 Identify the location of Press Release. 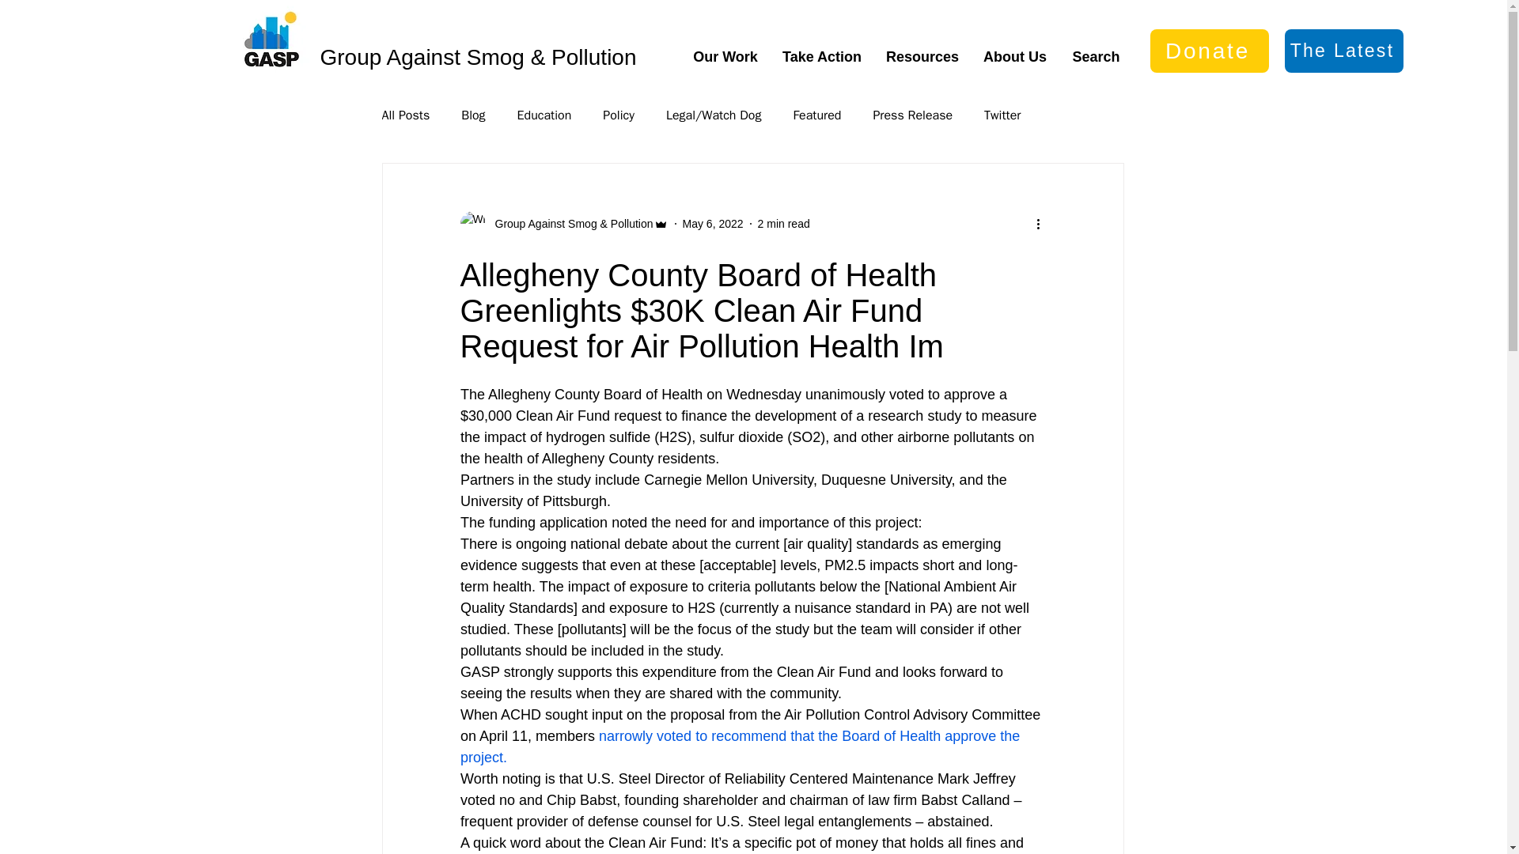
(911, 115).